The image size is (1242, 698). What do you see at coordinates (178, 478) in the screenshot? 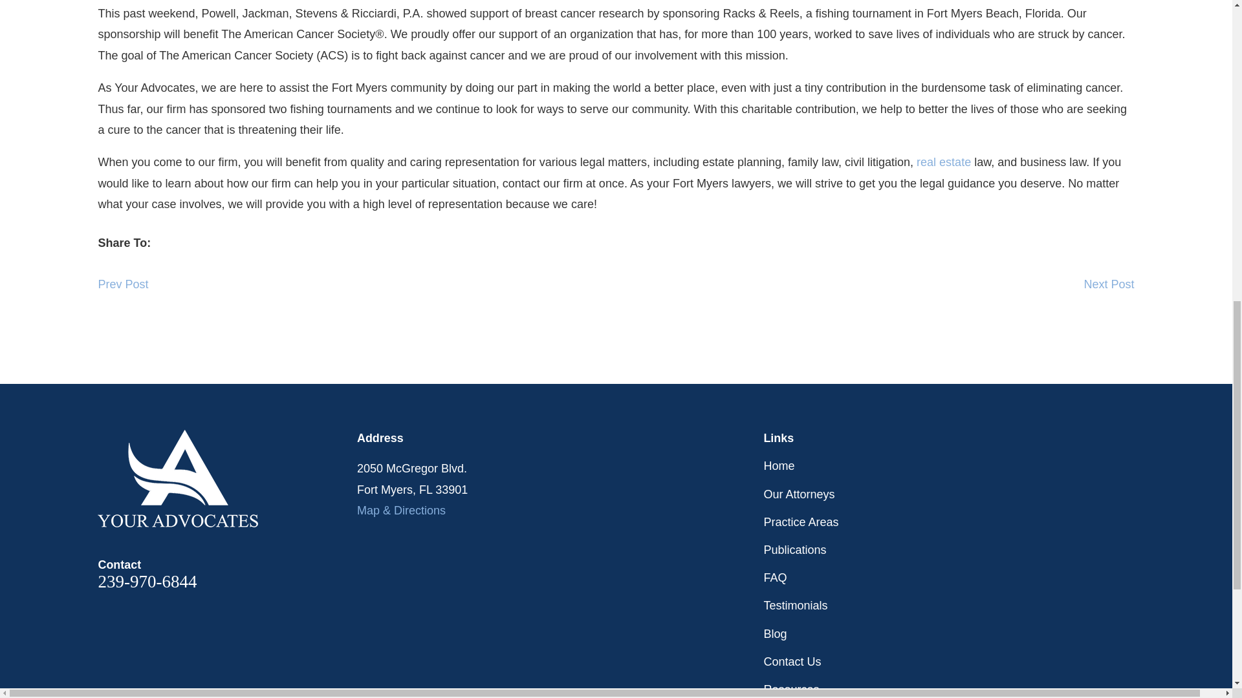
I see `Your Advocates` at bounding box center [178, 478].